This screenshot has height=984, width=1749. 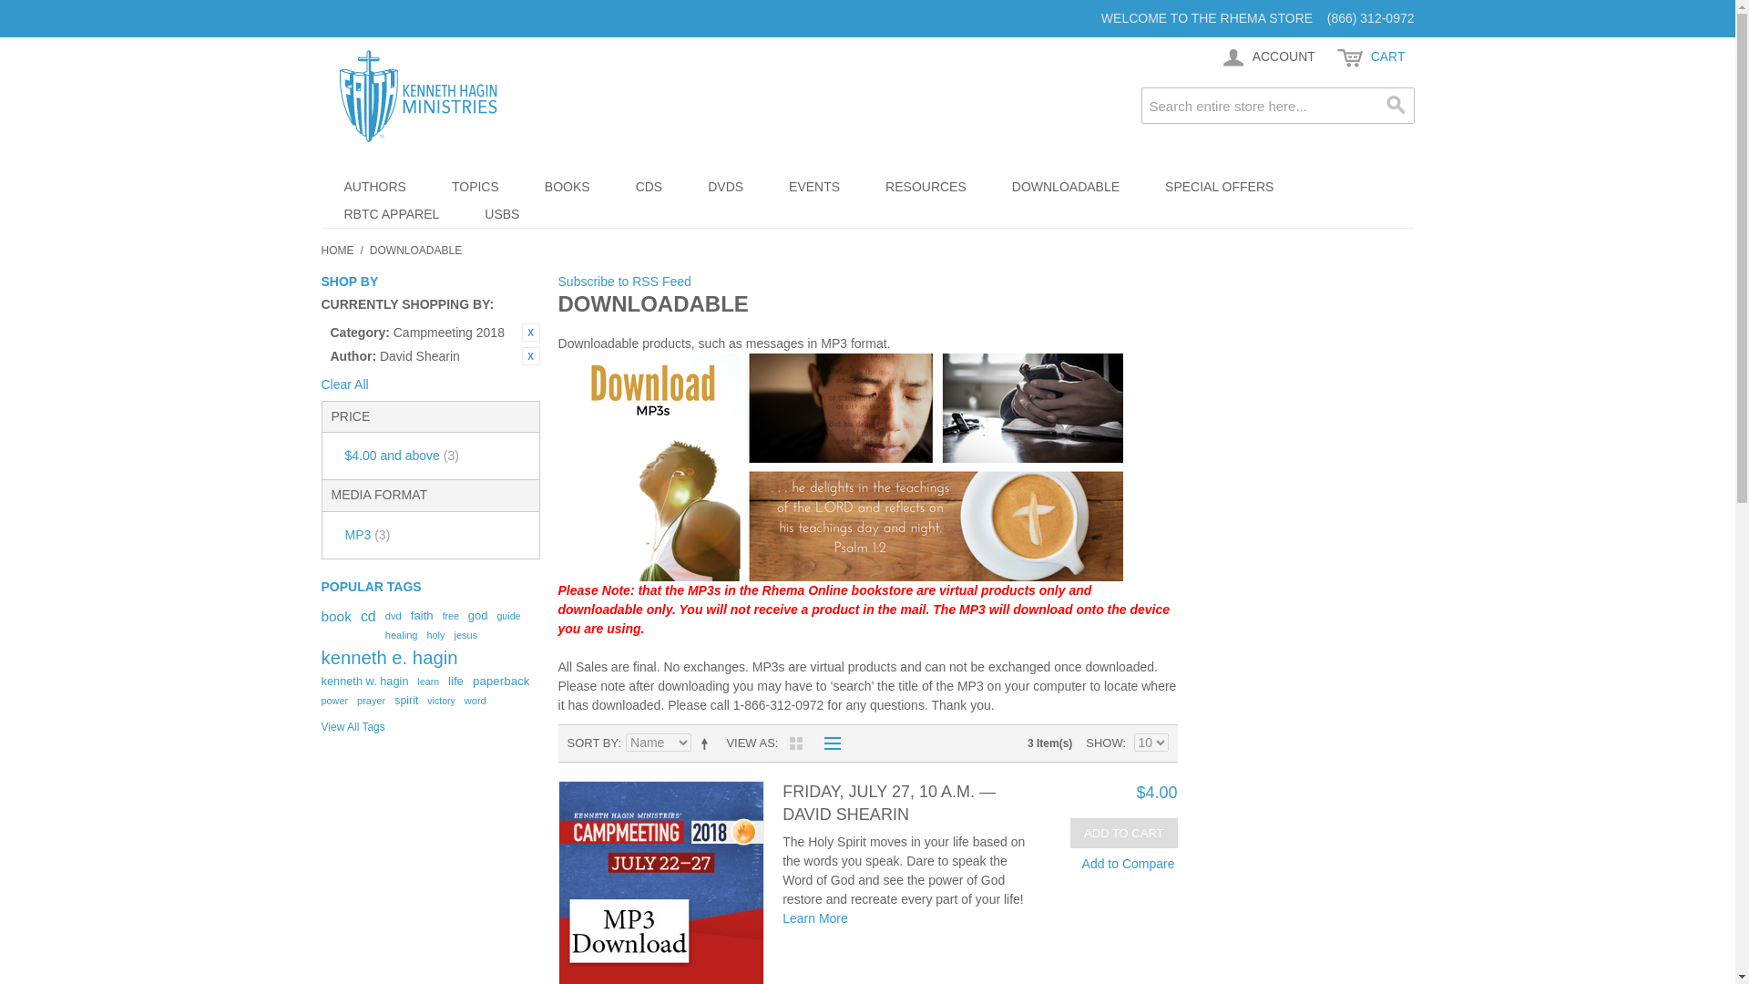 I want to click on BOOKS, so click(x=567, y=187).